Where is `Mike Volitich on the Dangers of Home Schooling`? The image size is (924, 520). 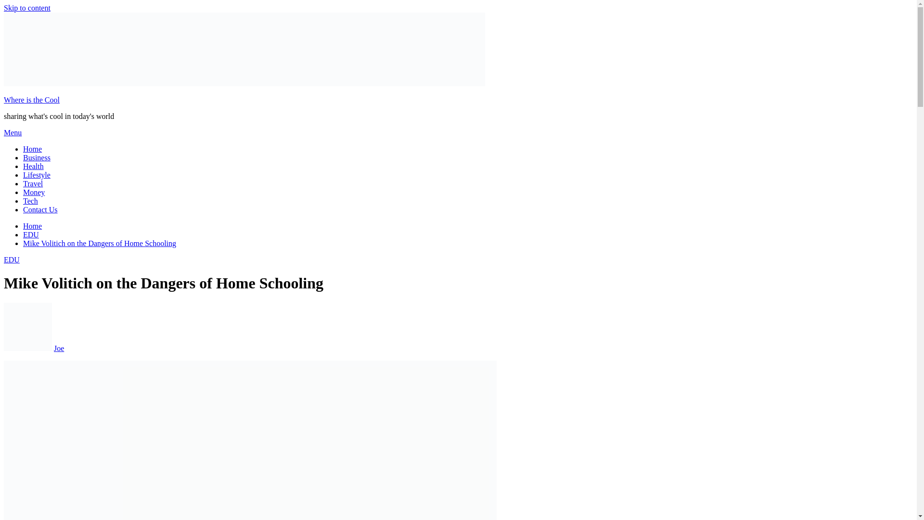 Mike Volitich on the Dangers of Home Schooling is located at coordinates (100, 243).